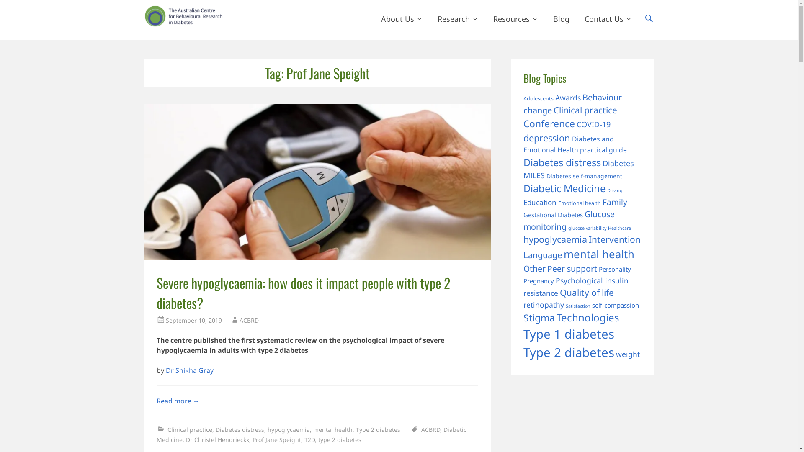 The height and width of the screenshot is (452, 804). Describe the element at coordinates (576, 286) in the screenshot. I see `Psychological insulin resistance` at that location.